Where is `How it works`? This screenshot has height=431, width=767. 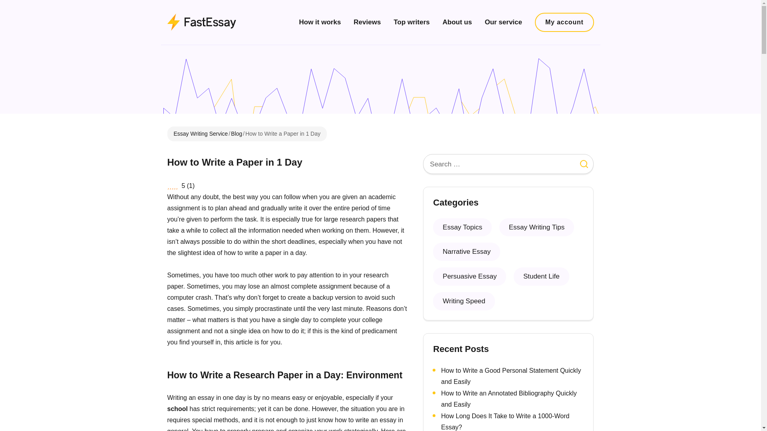 How it works is located at coordinates (320, 22).